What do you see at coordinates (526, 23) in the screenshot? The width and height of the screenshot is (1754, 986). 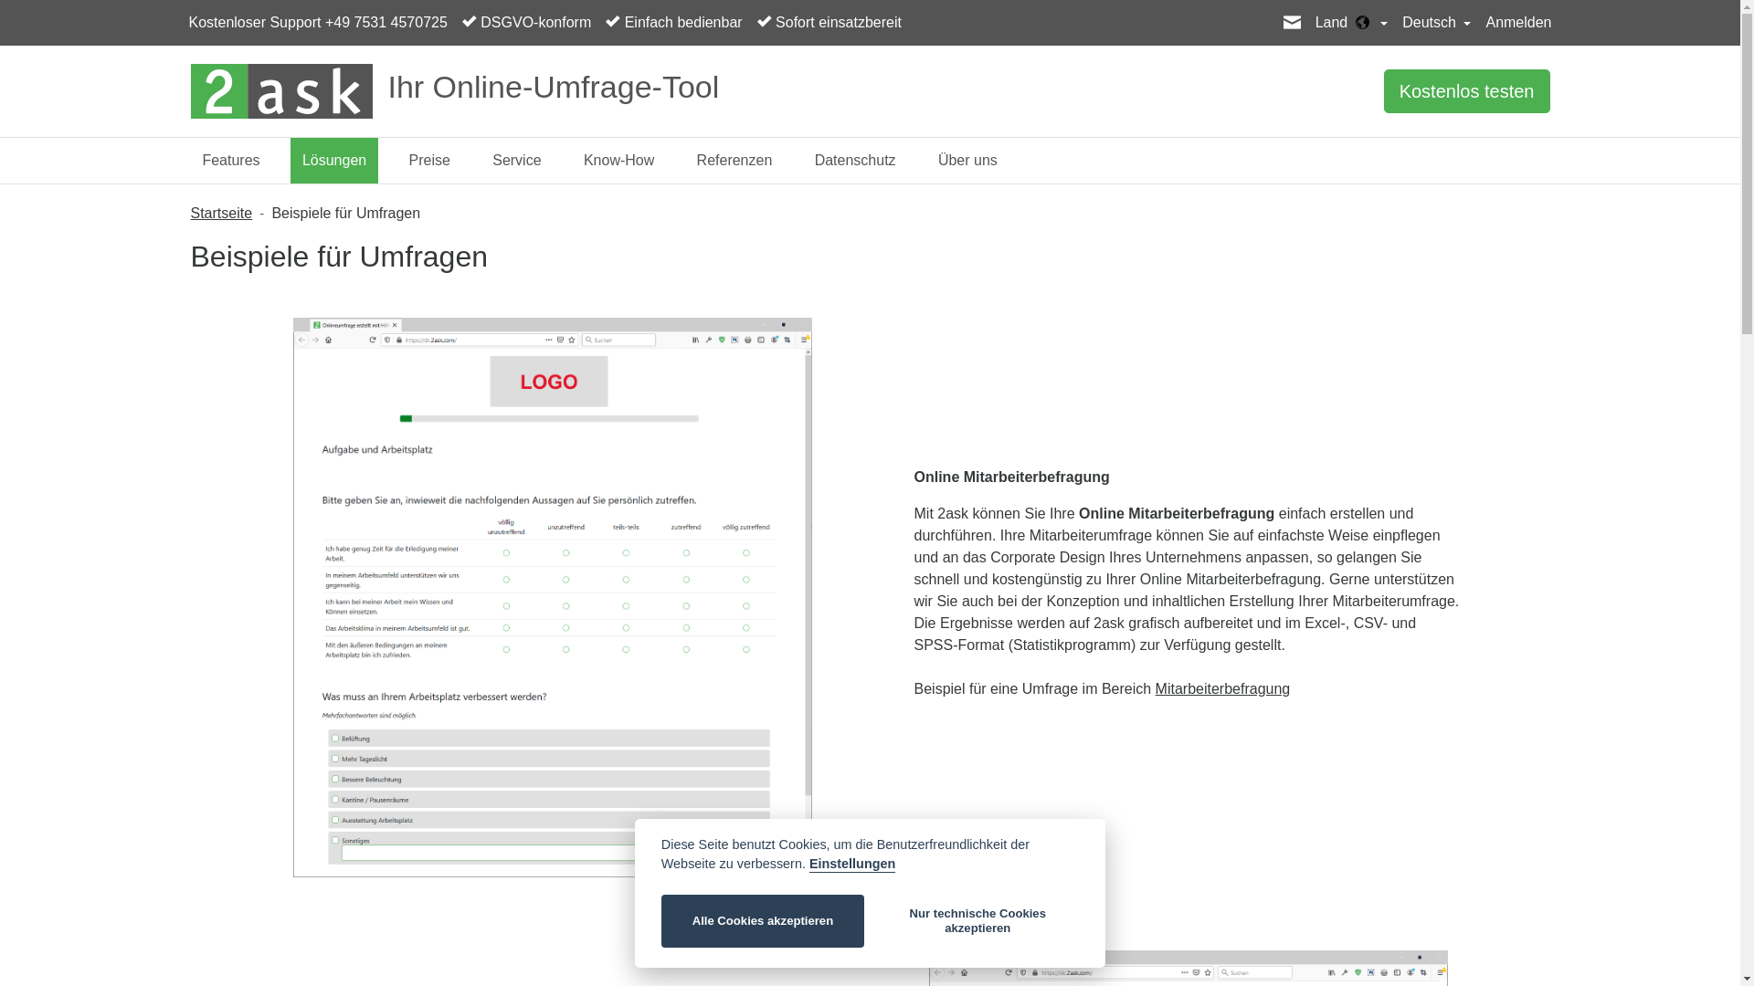 I see `DSGVO-konform` at bounding box center [526, 23].